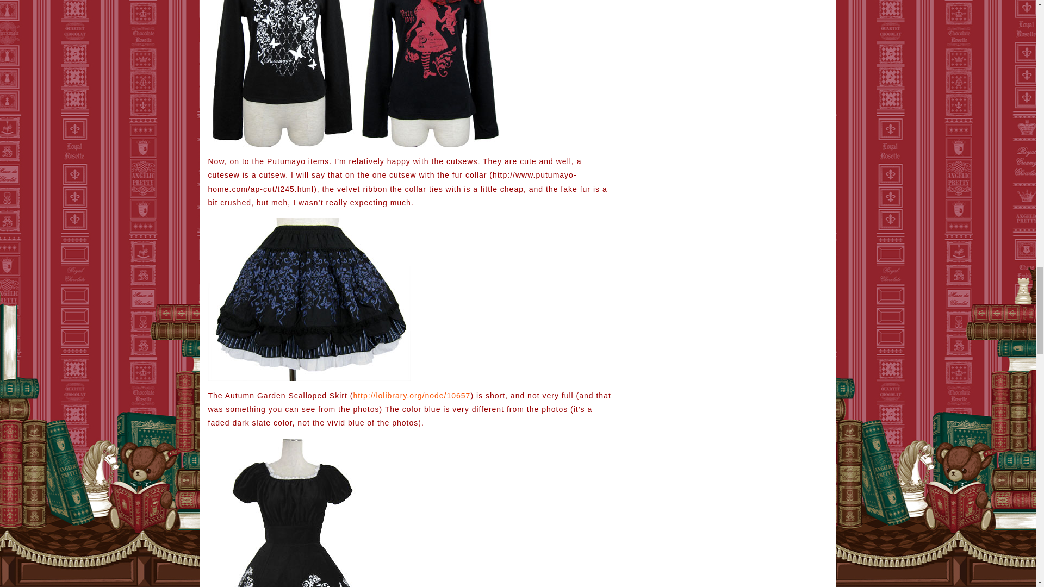  What do you see at coordinates (296, 513) in the screenshot?
I see `15240086bkwh` at bounding box center [296, 513].